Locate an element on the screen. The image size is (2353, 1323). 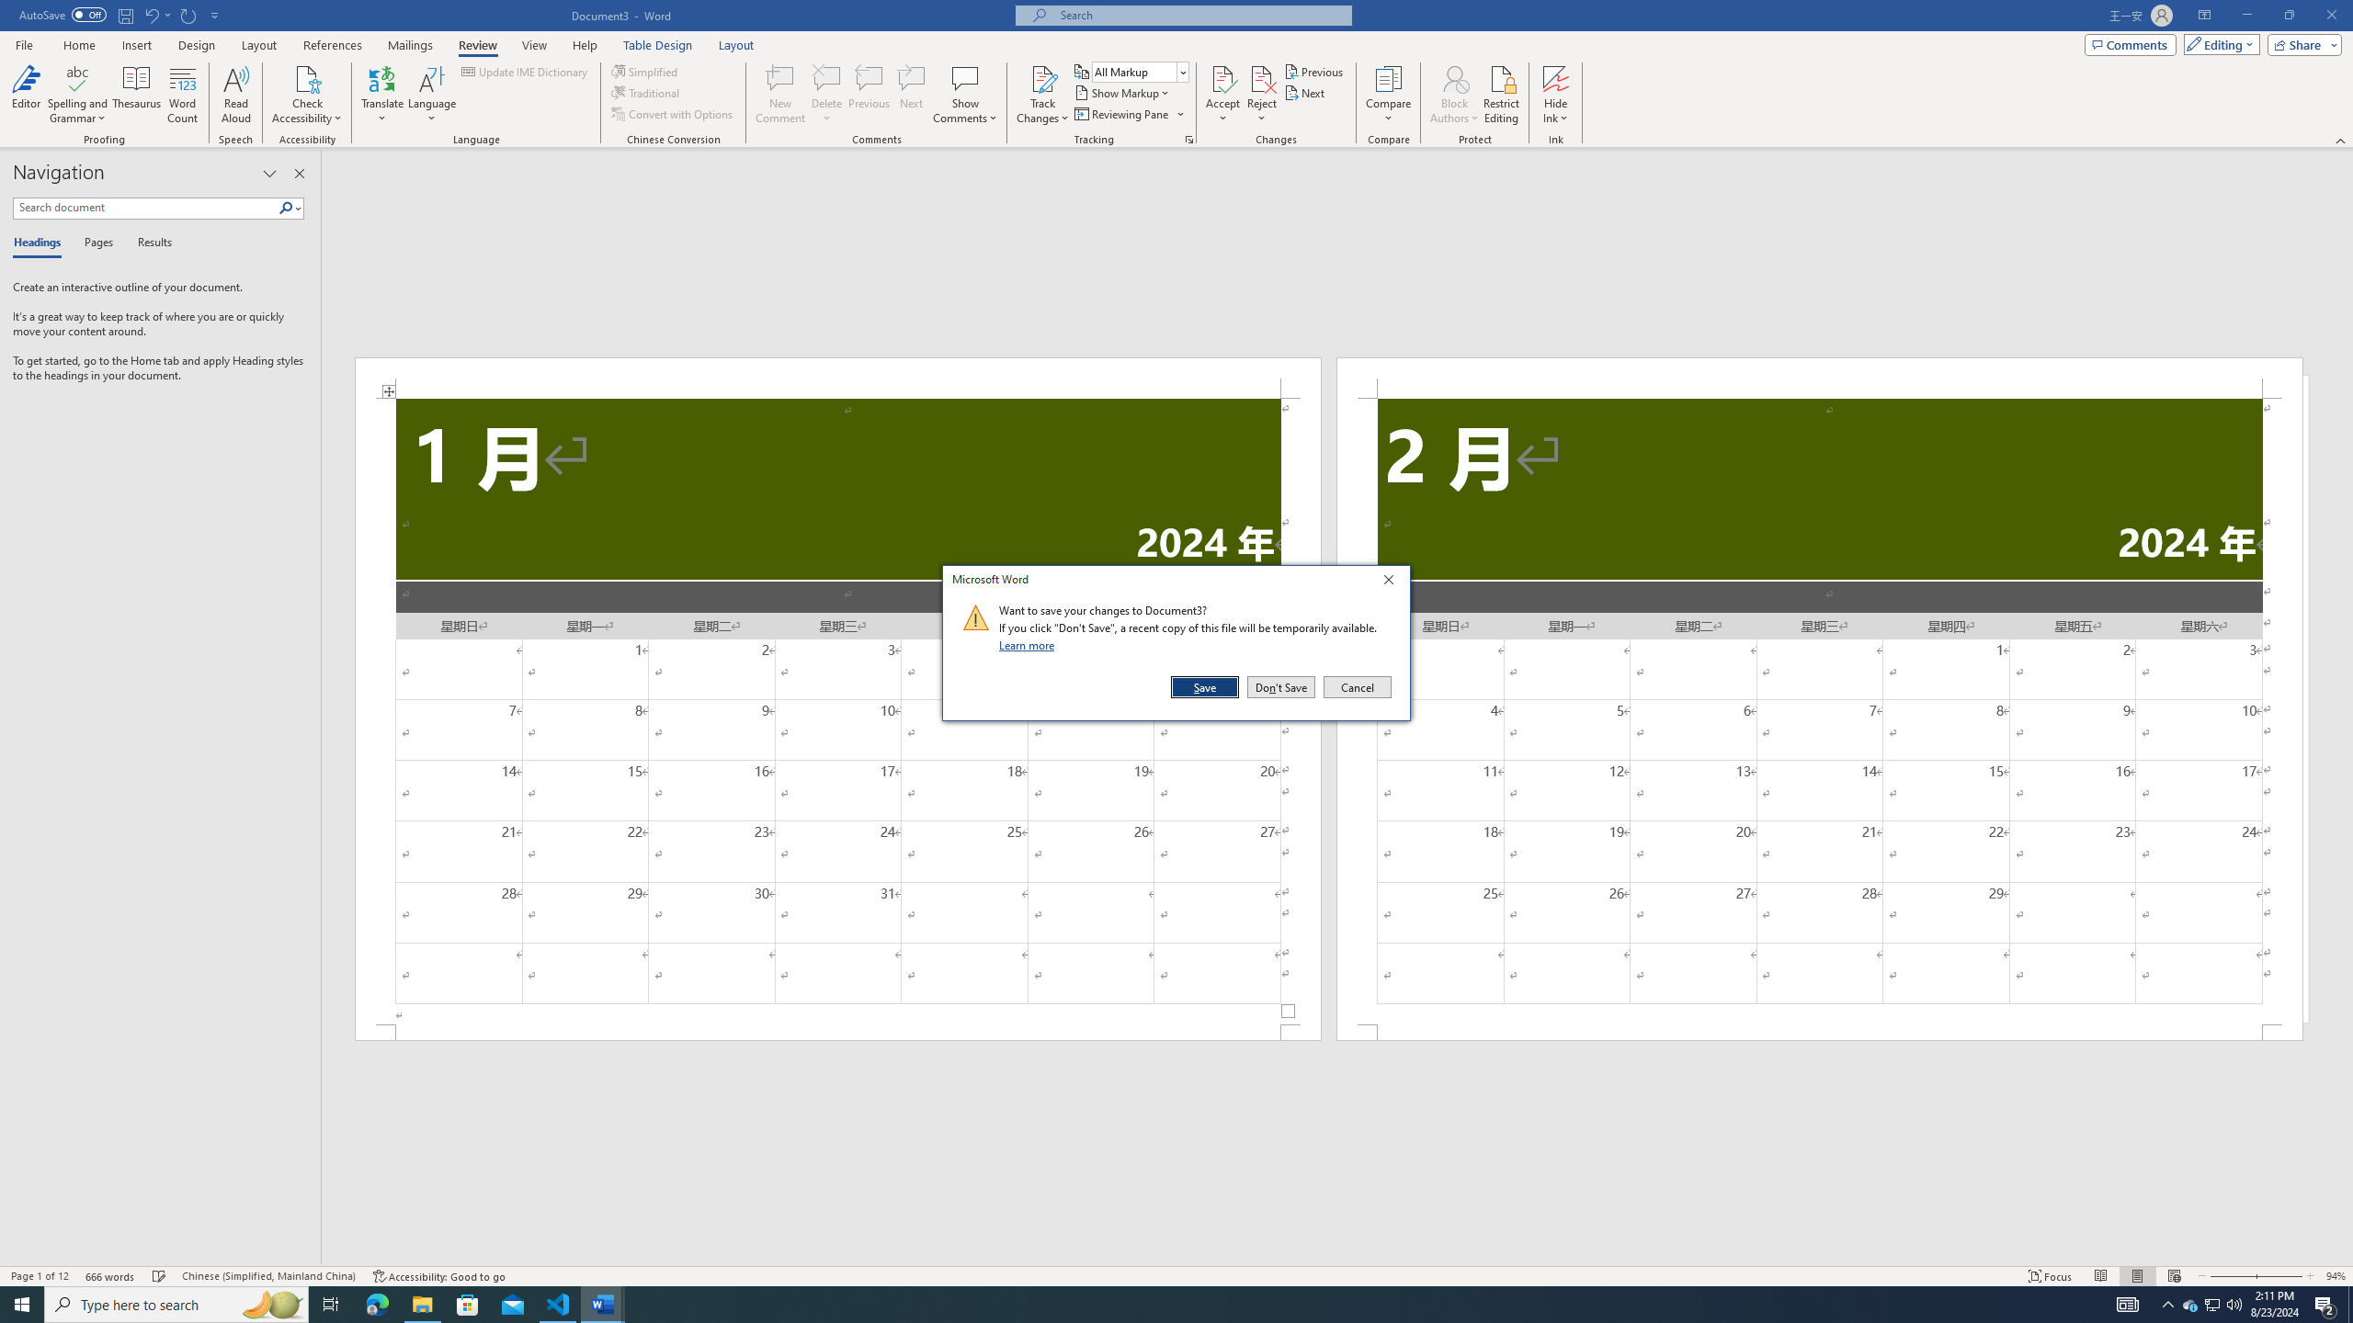
Reject is located at coordinates (1262, 95).